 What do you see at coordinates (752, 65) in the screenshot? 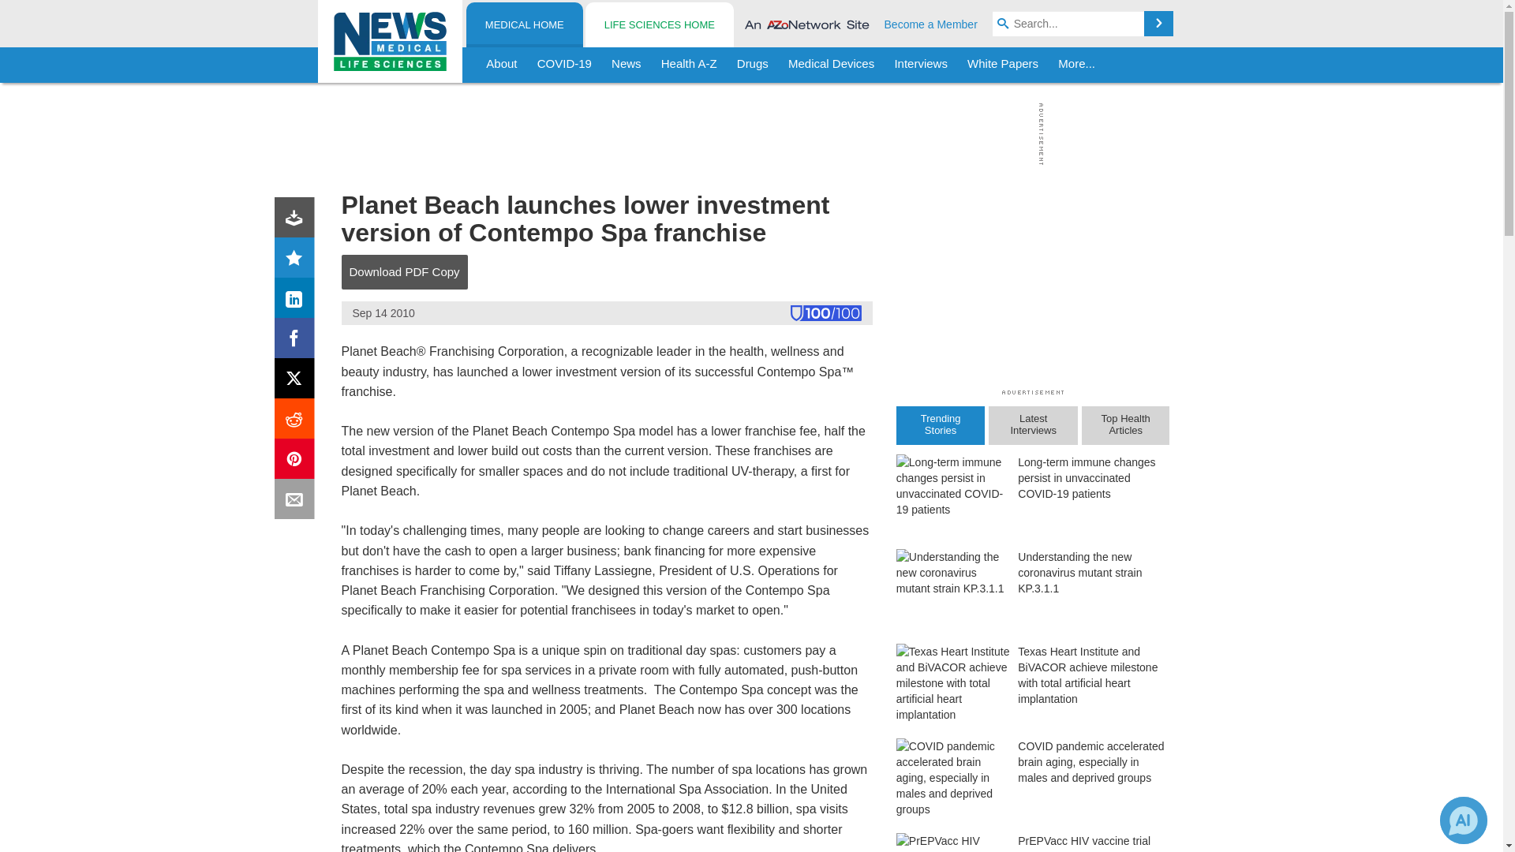
I see `Drugs` at bounding box center [752, 65].